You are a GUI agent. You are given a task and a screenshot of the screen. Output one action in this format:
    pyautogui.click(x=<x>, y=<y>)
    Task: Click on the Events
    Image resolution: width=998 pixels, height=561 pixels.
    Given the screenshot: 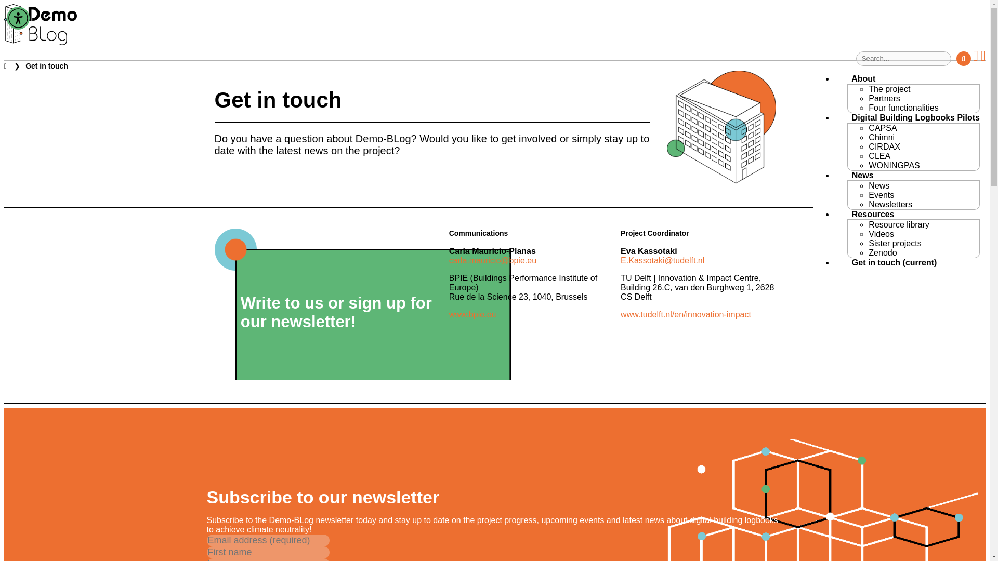 What is the action you would take?
    pyautogui.click(x=881, y=194)
    